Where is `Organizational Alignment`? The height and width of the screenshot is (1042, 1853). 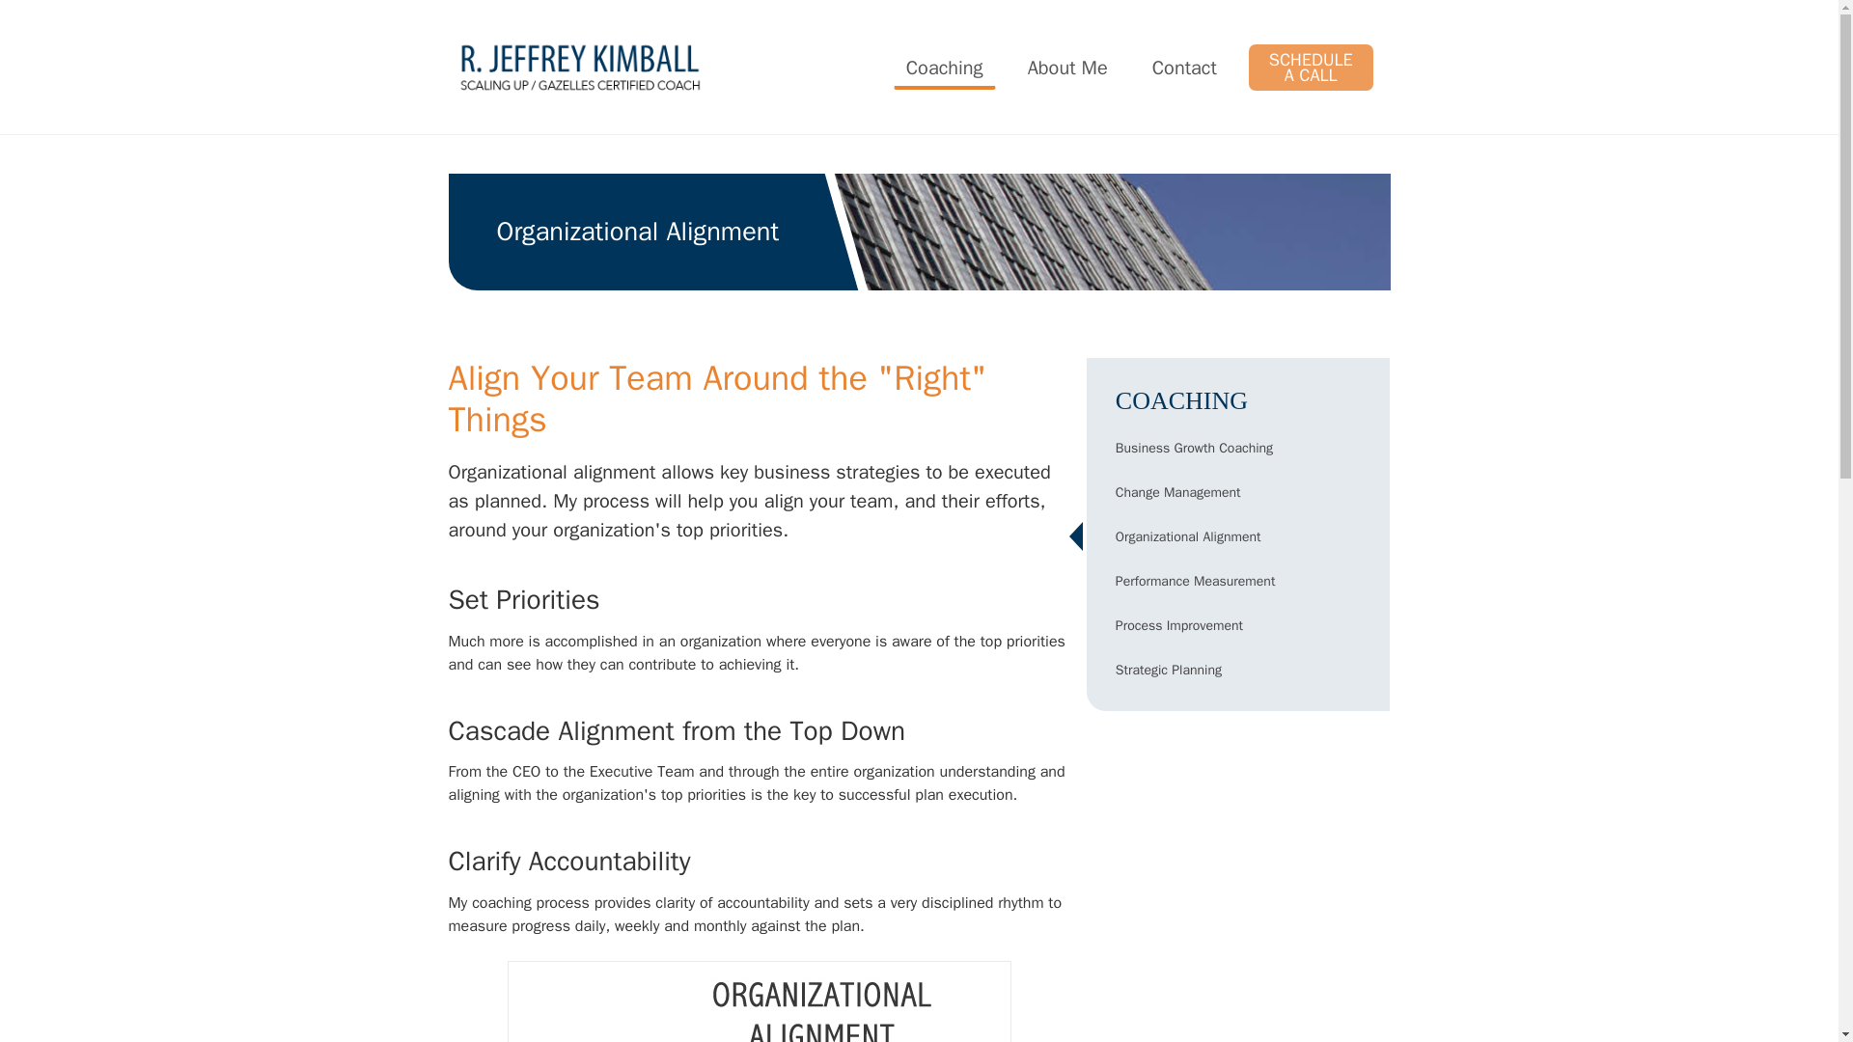
Organizational Alignment is located at coordinates (1238, 536).